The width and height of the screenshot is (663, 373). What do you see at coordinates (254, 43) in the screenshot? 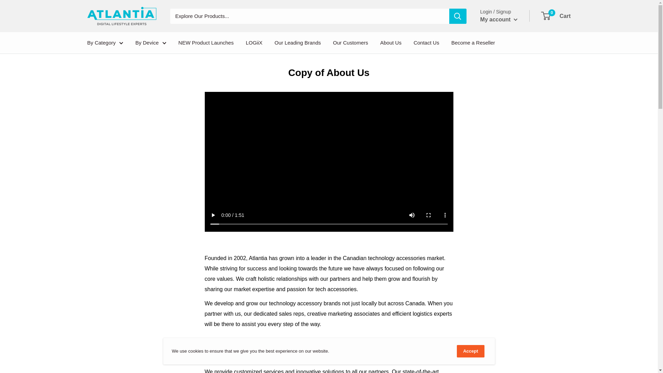
I see `LOGiiX` at bounding box center [254, 43].